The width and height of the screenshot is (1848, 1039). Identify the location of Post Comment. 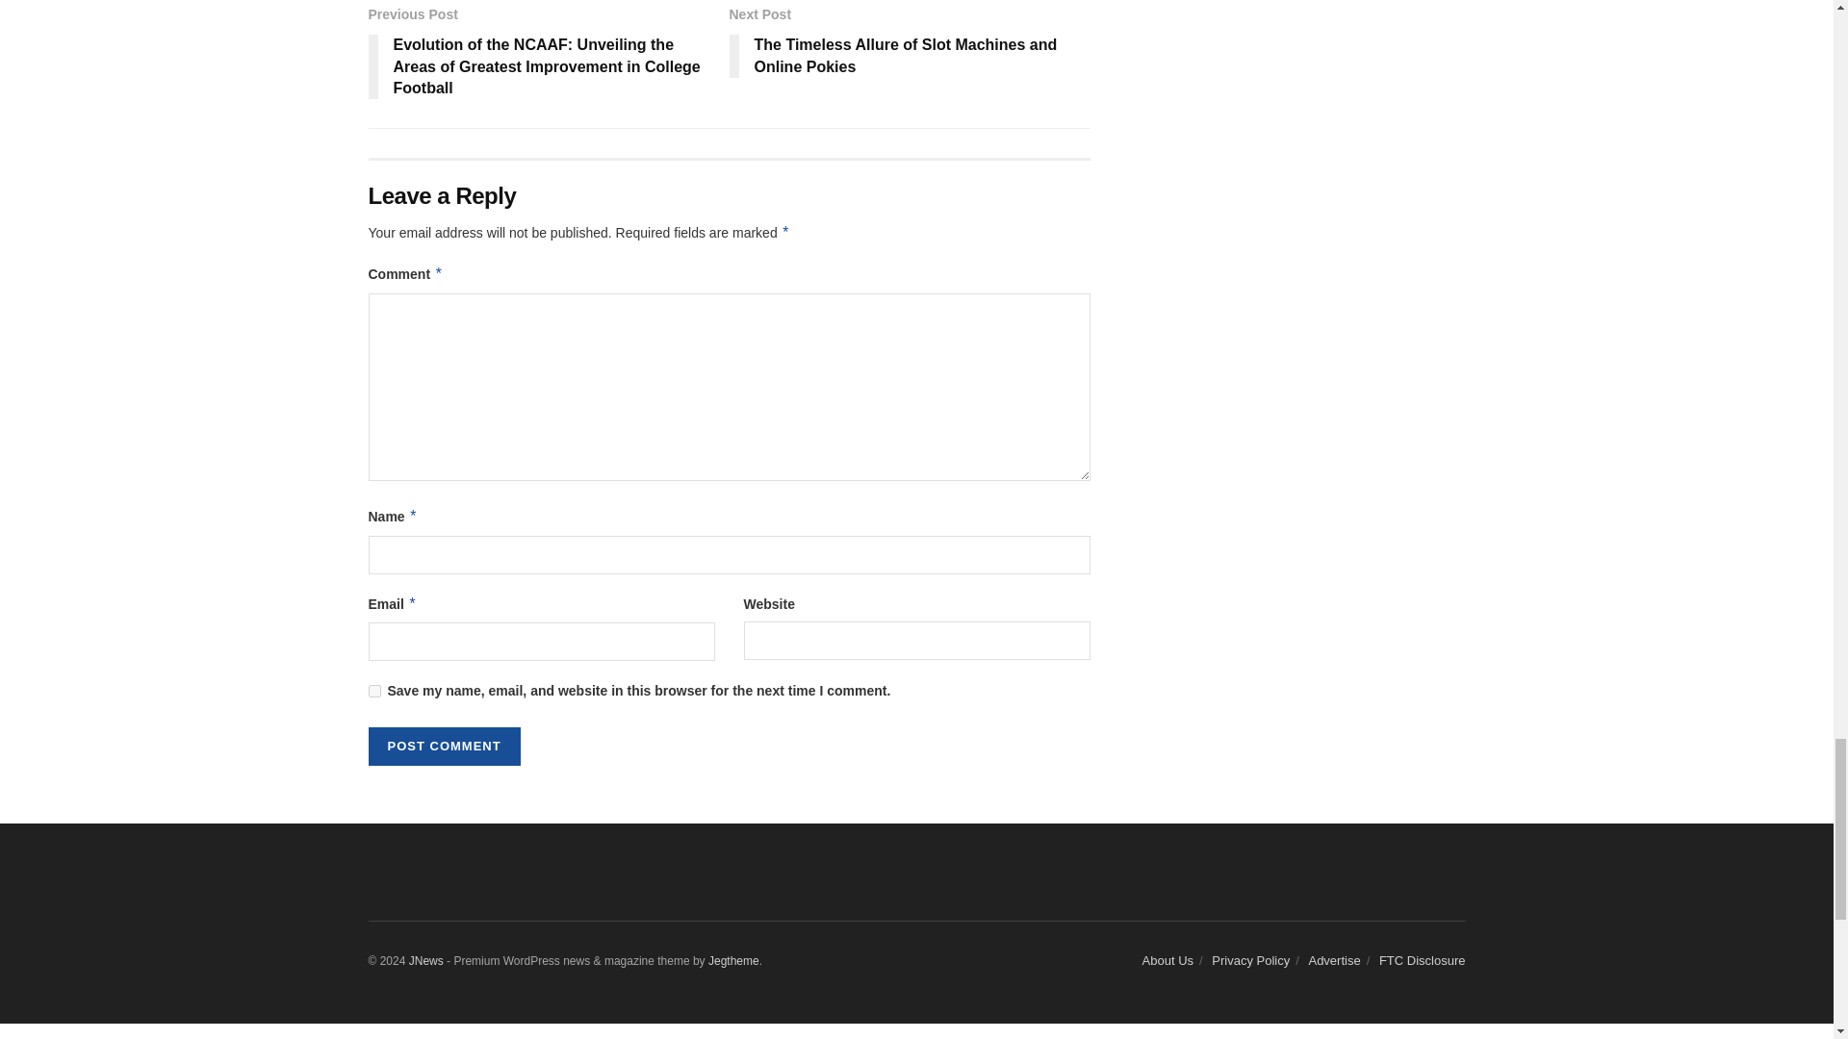
(443, 747).